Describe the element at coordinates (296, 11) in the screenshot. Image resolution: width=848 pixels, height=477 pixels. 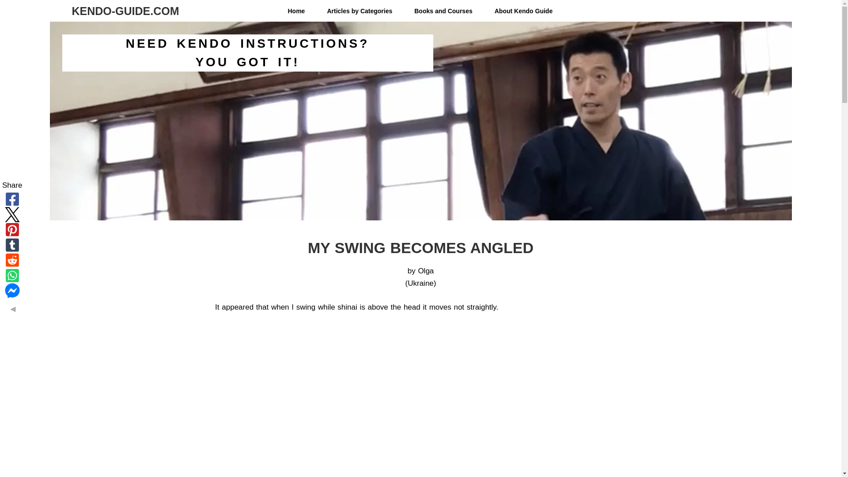
I see `Home` at that location.